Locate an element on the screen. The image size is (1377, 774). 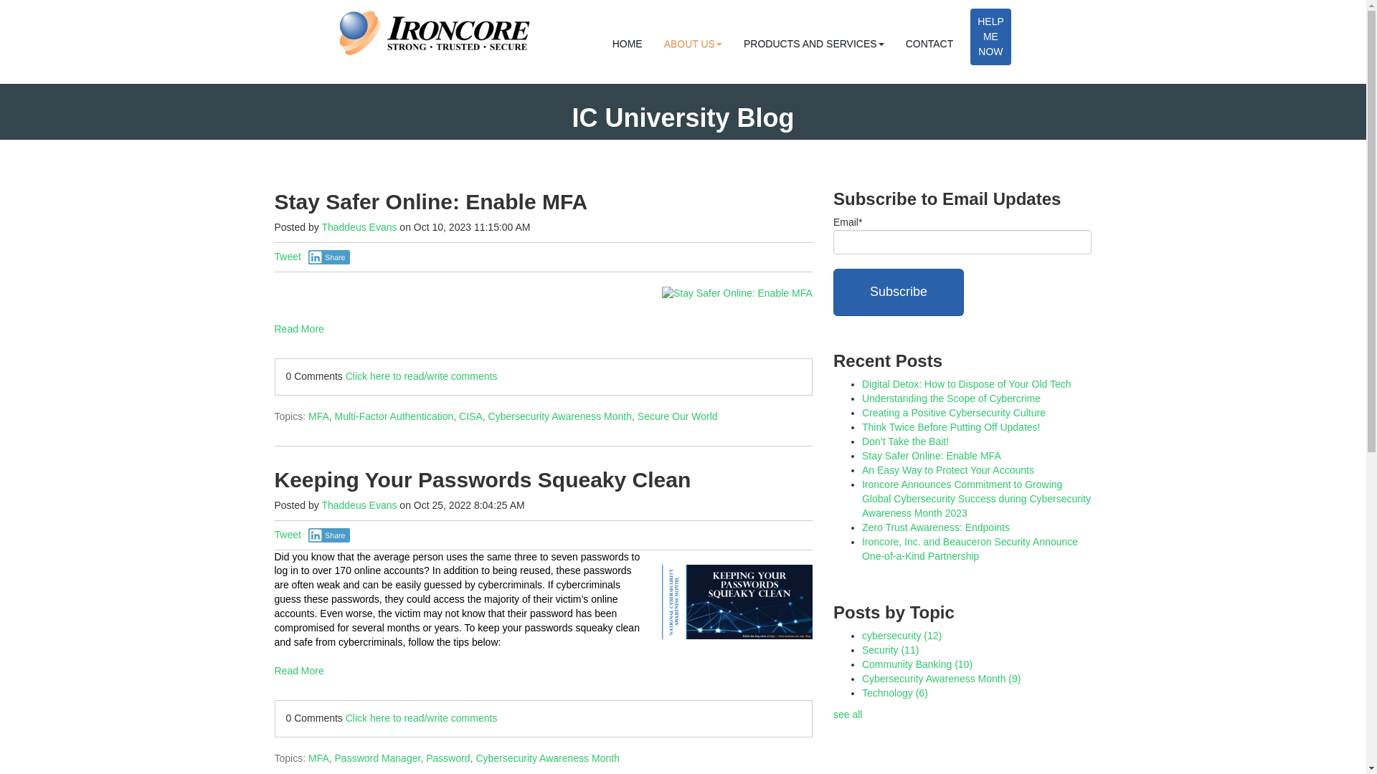
MFA is located at coordinates (318, 758).